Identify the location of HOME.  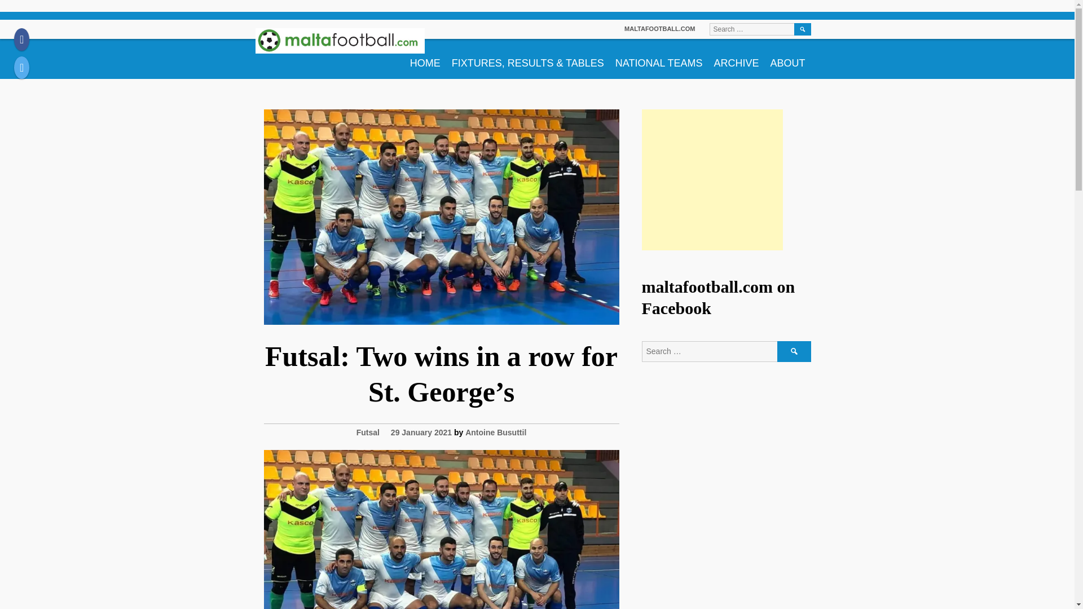
(425, 59).